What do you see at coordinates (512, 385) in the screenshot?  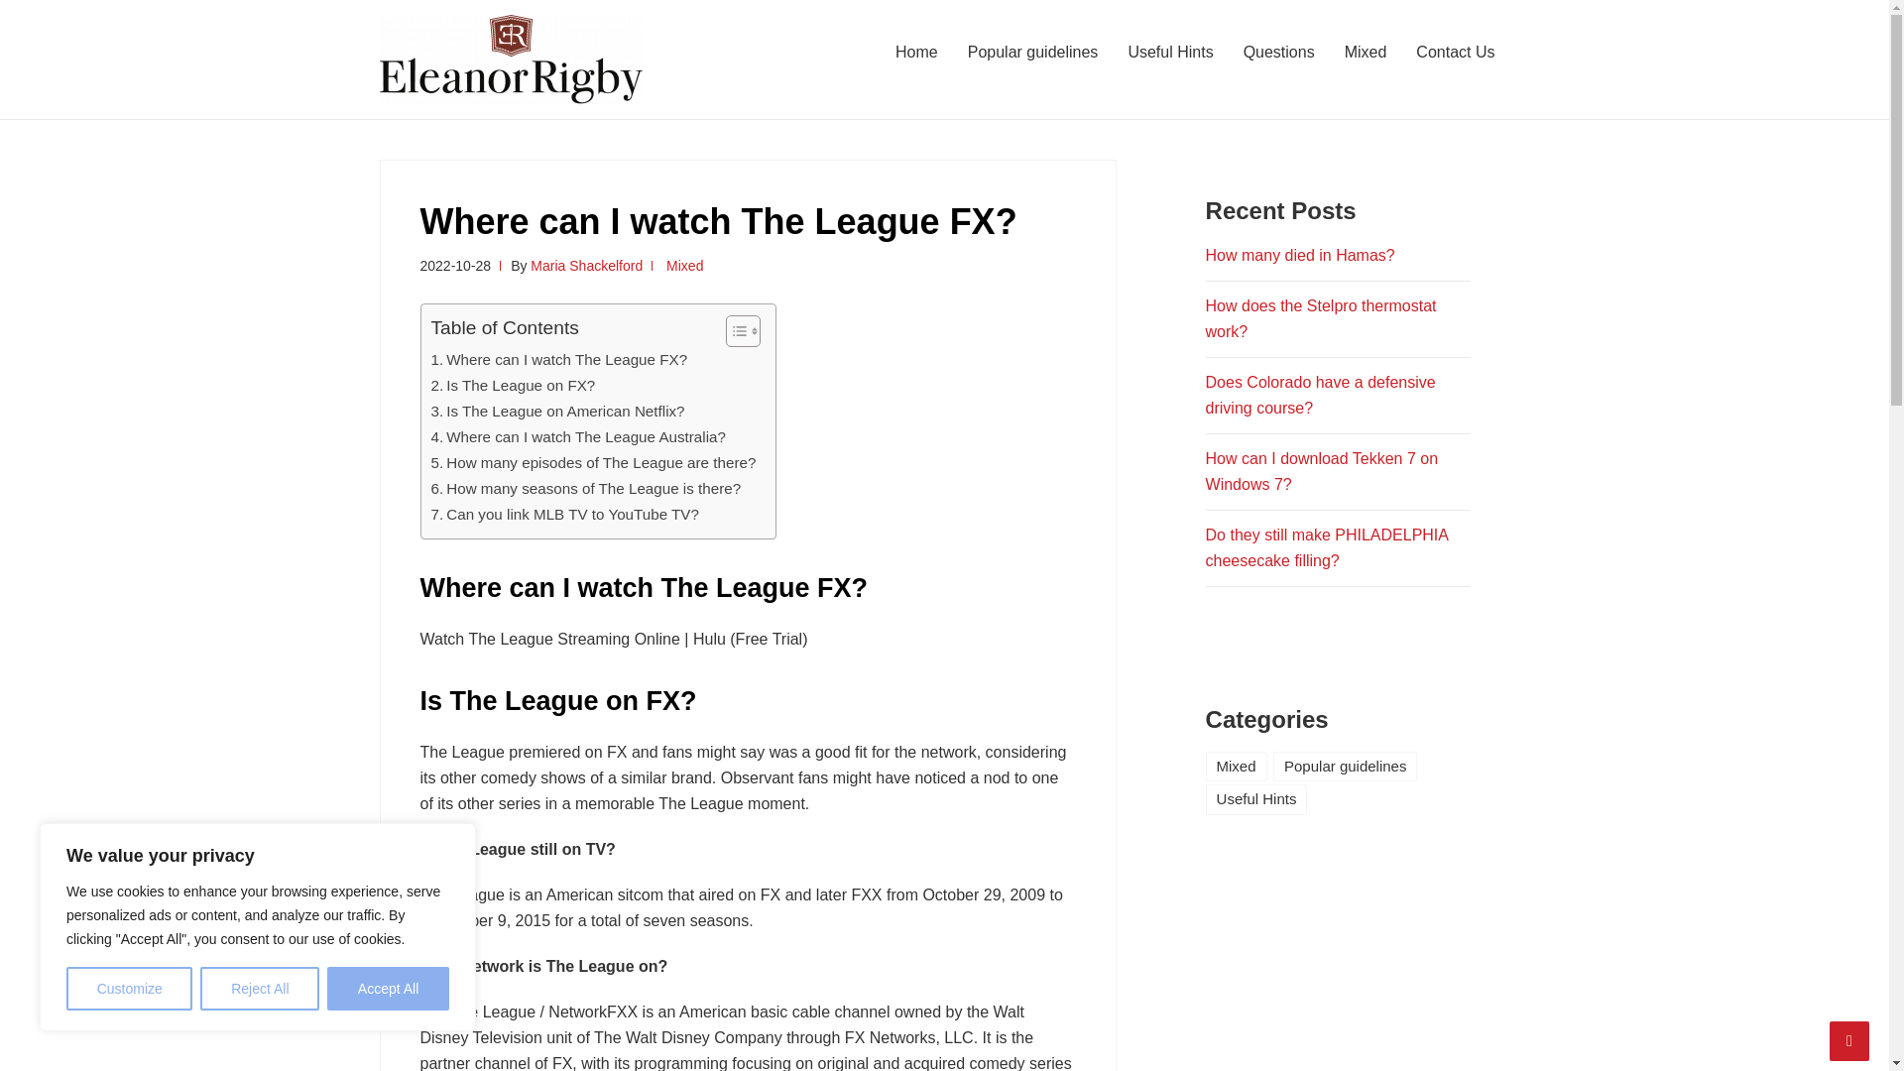 I see `Is The League on FX?` at bounding box center [512, 385].